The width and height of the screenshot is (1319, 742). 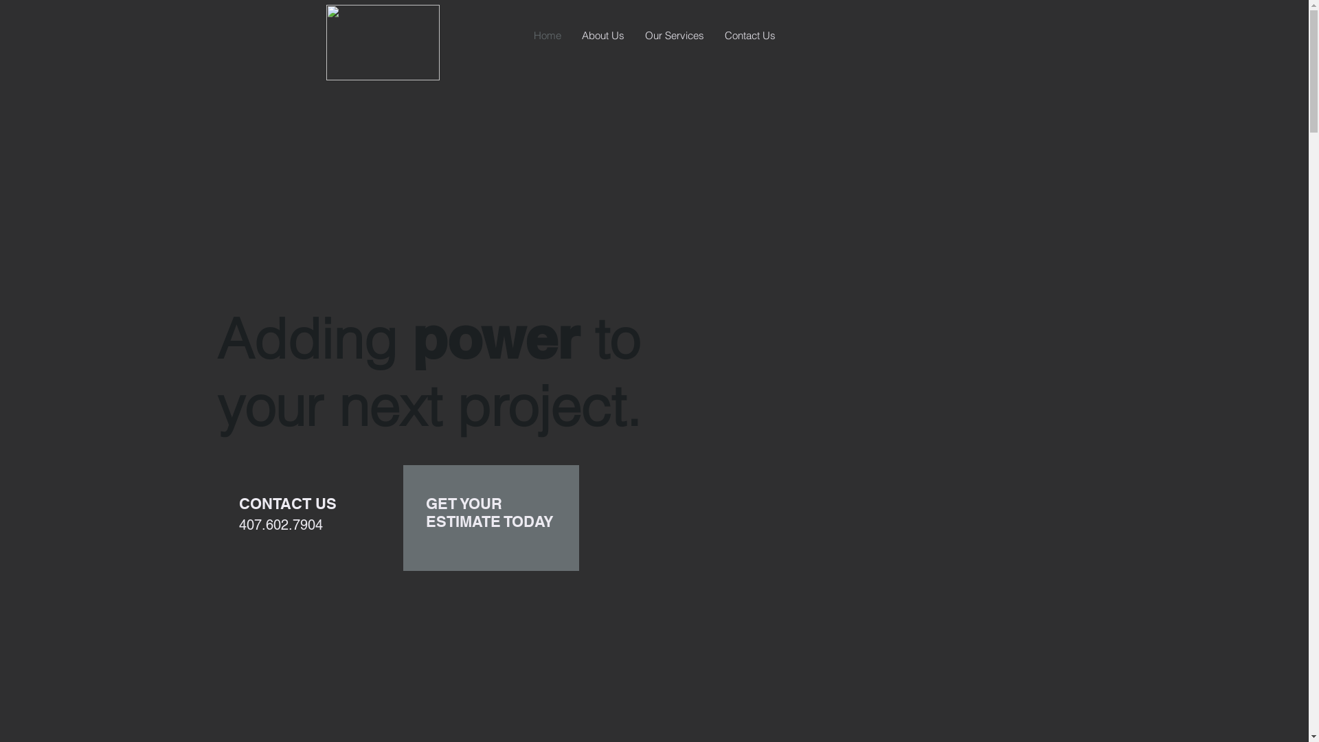 I want to click on Our Services, so click(x=675, y=36).